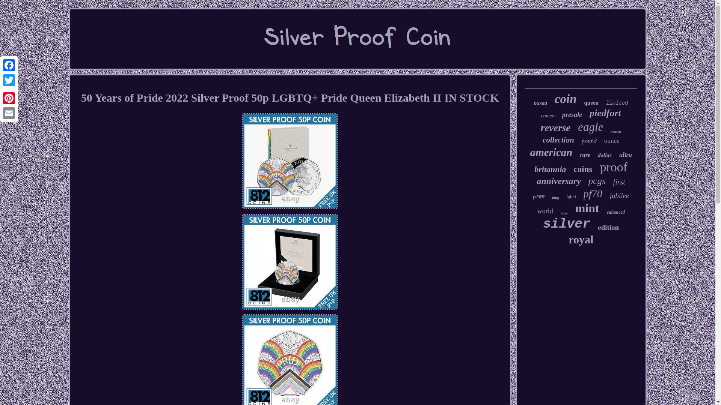  I want to click on collection, so click(558, 139).